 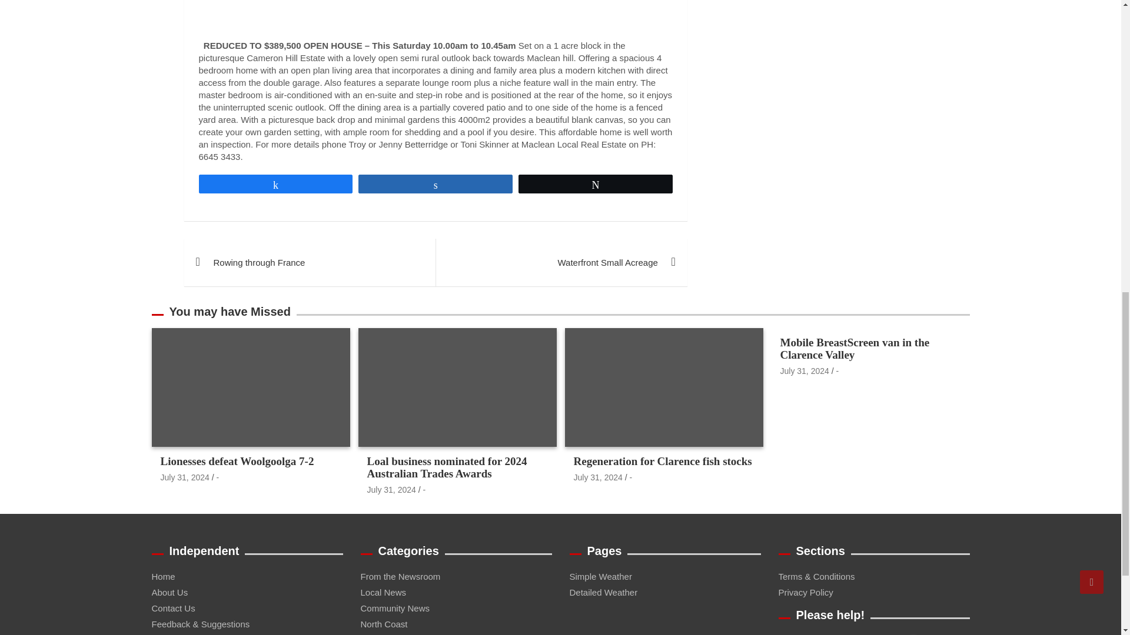 I want to click on Loal business nominated for 2024 Australian Trades Awards, so click(x=391, y=490).